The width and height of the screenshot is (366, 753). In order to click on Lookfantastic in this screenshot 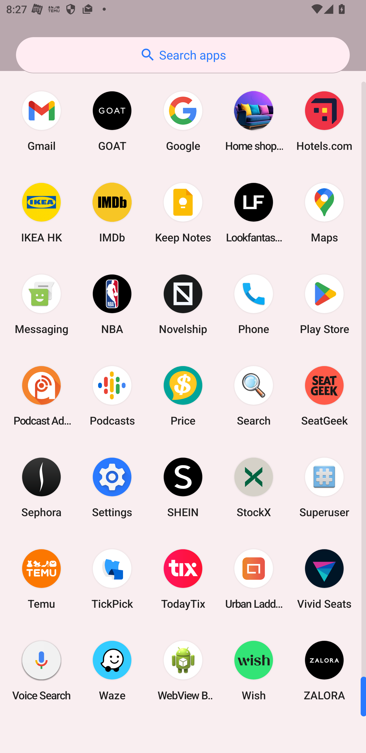, I will do `click(254, 213)`.